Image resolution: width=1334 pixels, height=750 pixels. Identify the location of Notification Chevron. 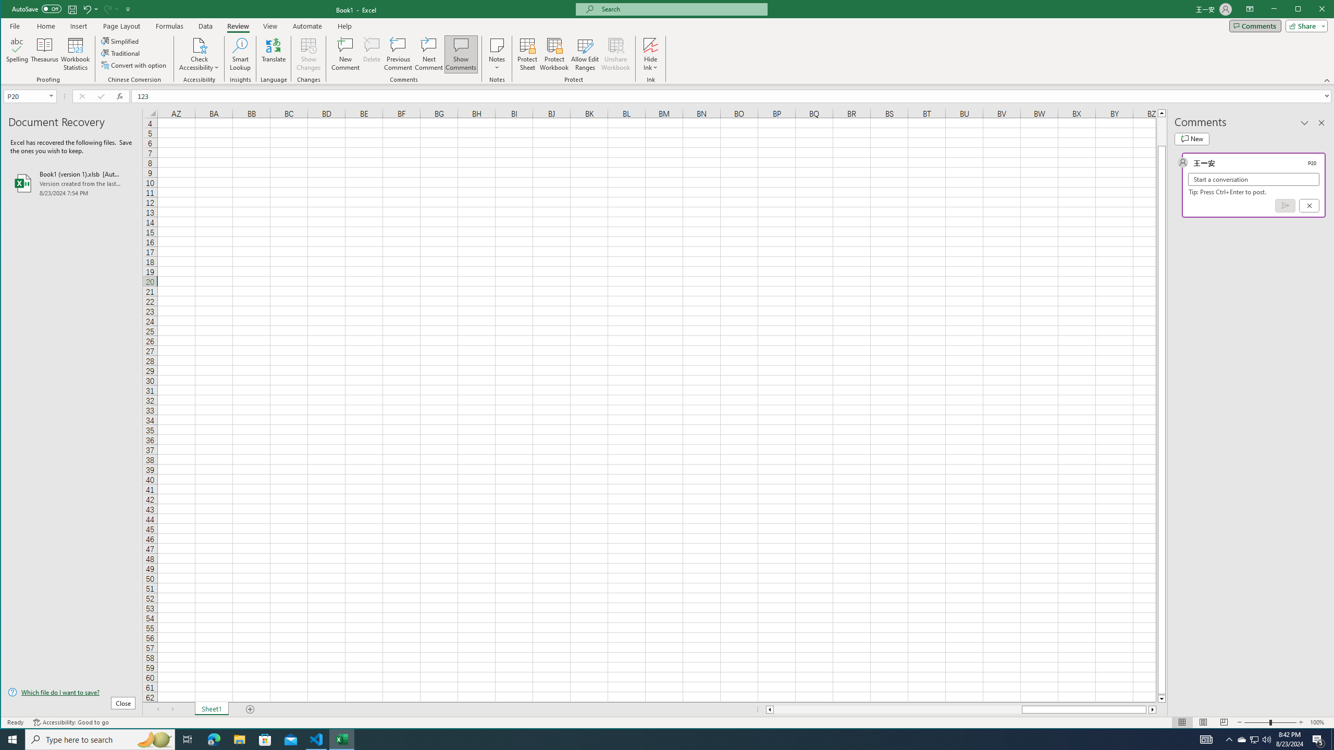
(1229, 740).